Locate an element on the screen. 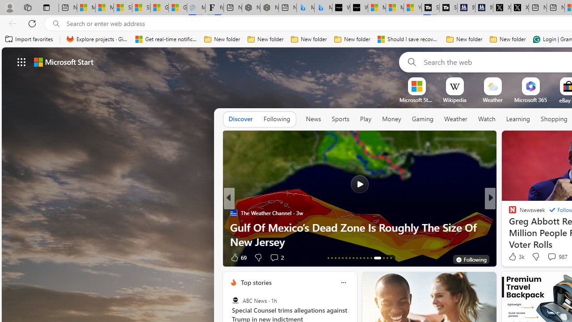 The image size is (572, 322). View comments 18 Comment is located at coordinates (5, 258).